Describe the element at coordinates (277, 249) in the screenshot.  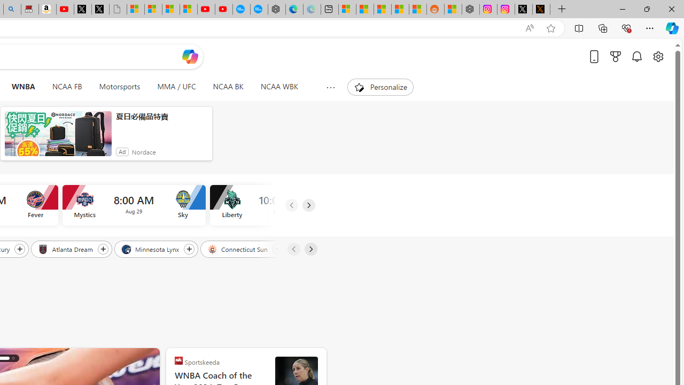
I see `Follow Connecticut Sun` at that location.